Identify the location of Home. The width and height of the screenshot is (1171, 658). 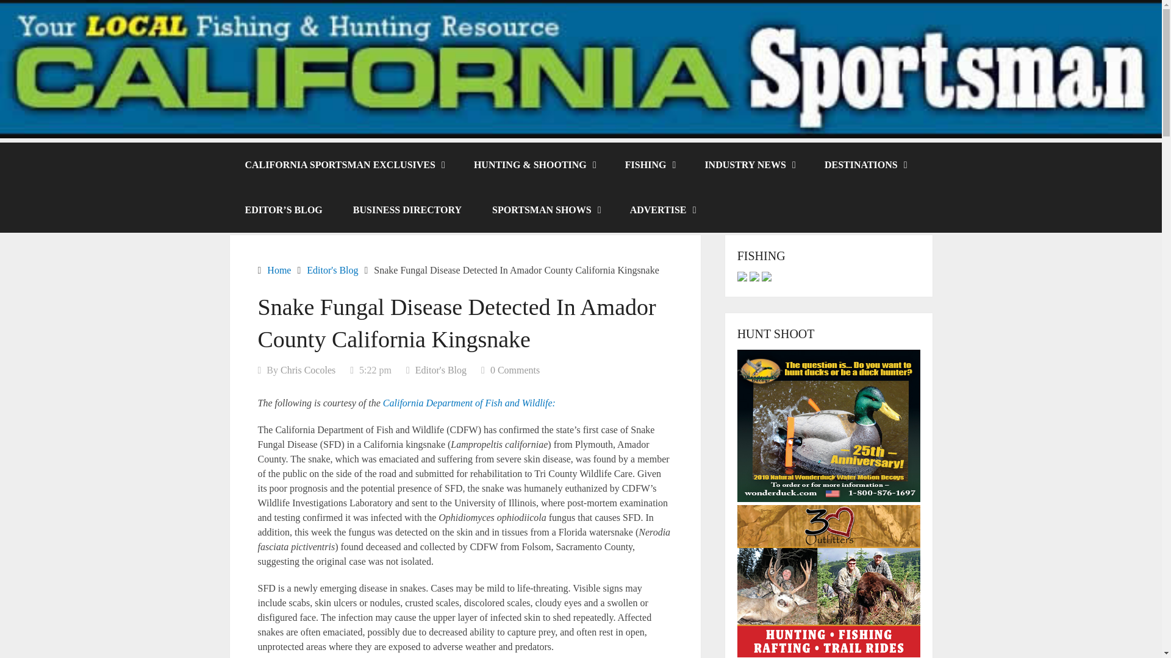
(278, 271).